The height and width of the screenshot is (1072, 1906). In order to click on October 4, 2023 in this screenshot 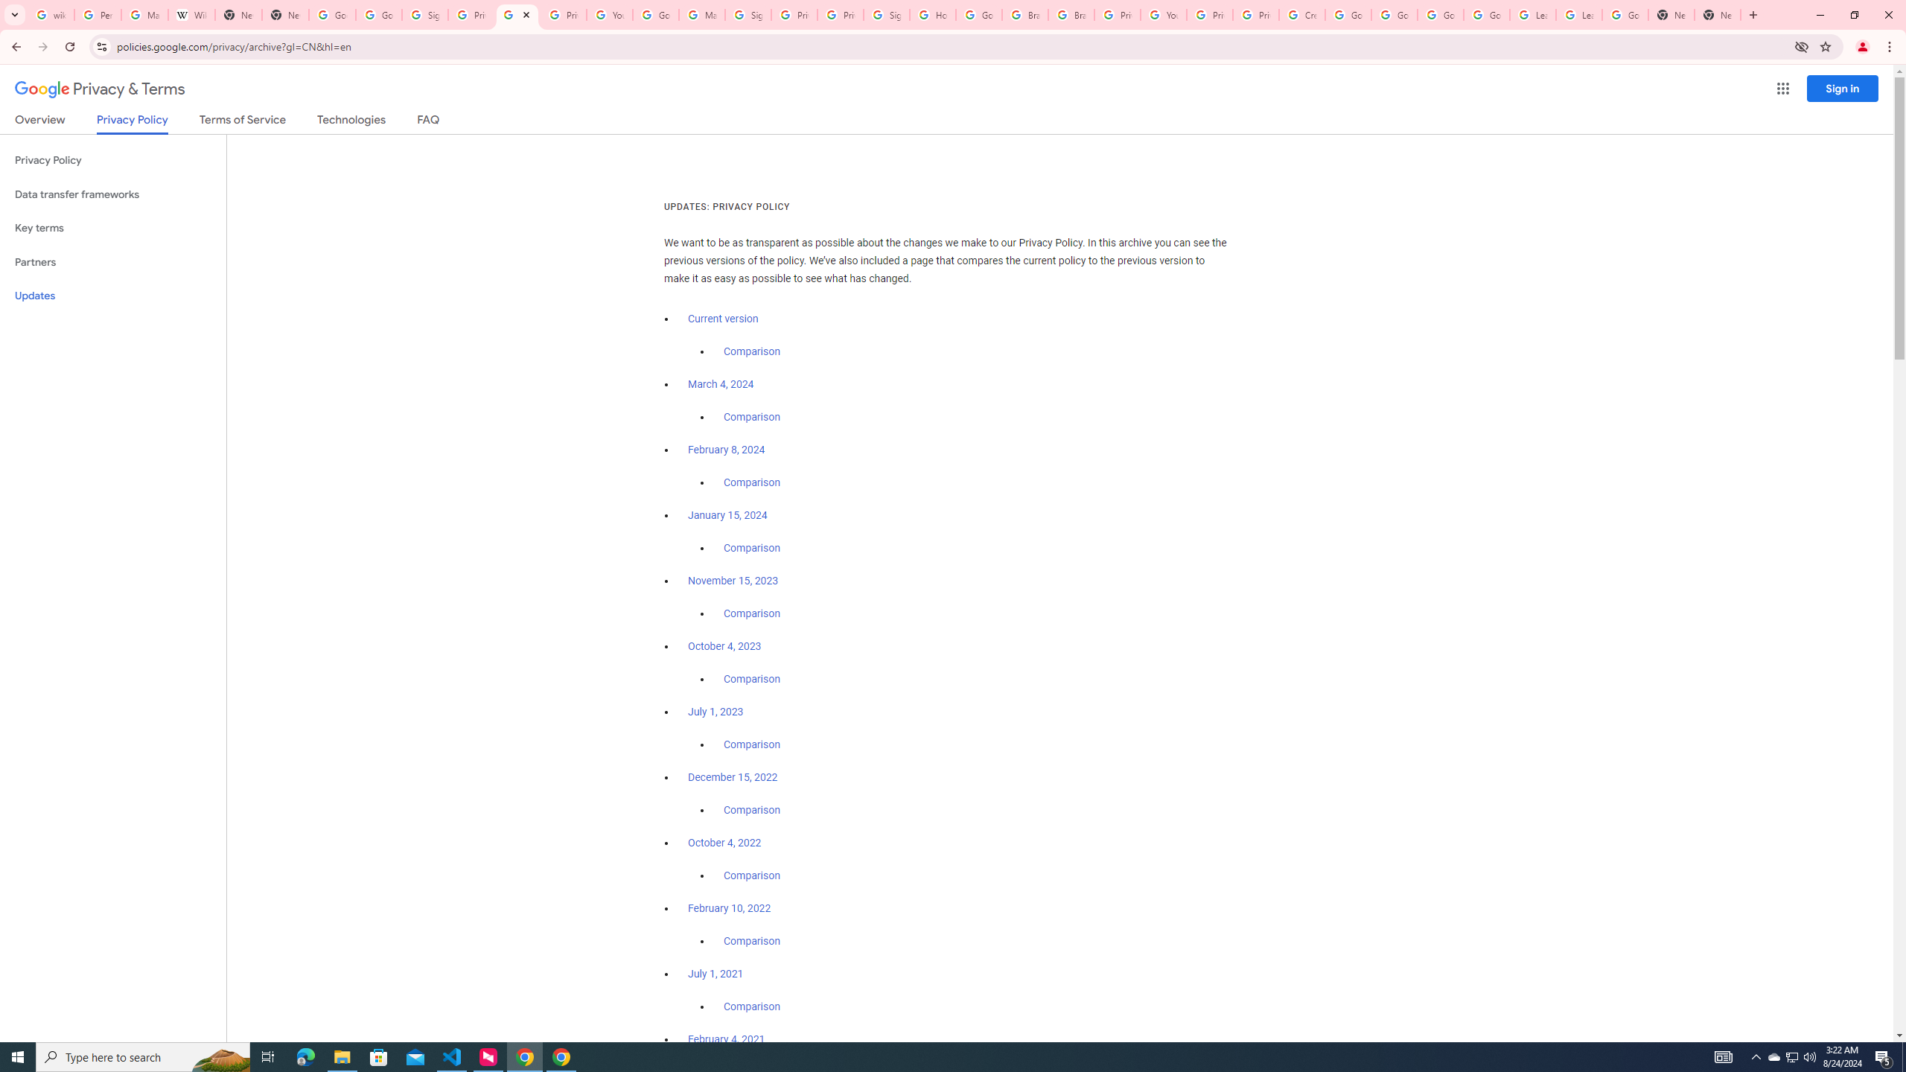, I will do `click(725, 646)`.